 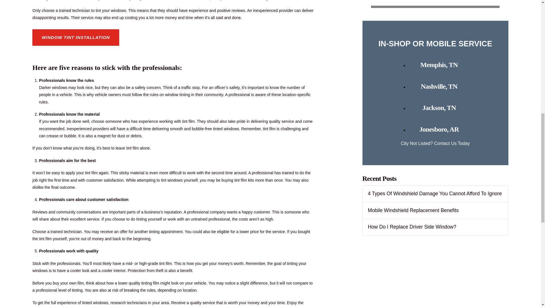 What do you see at coordinates (76, 37) in the screenshot?
I see `WINDOW TINT INSTALLATION` at bounding box center [76, 37].